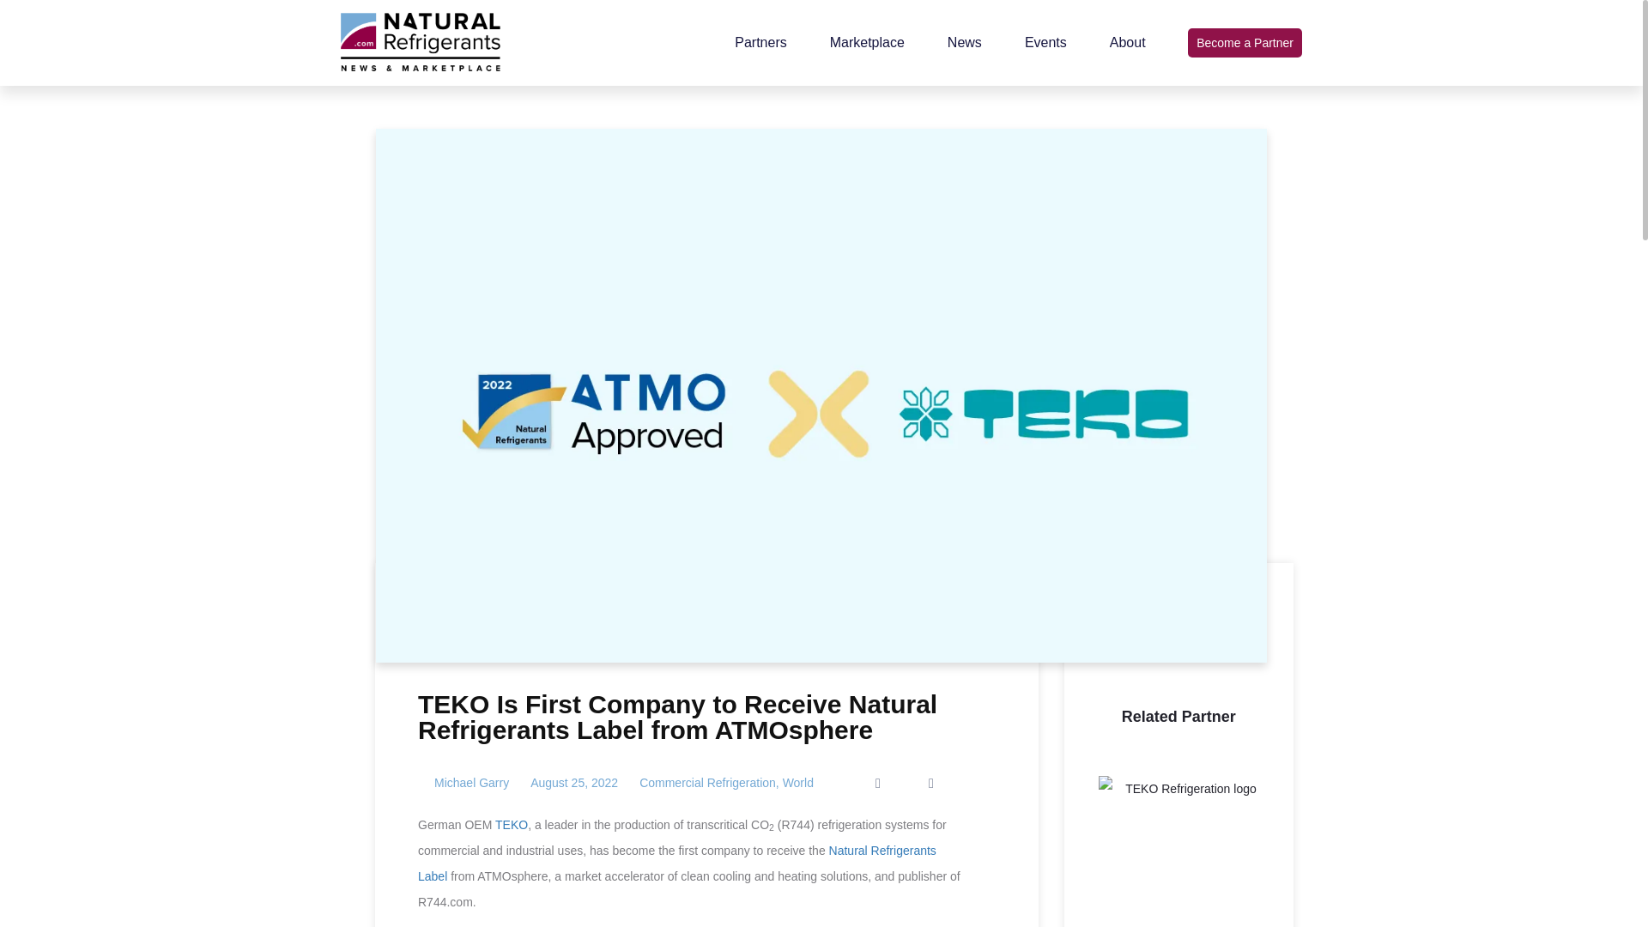 Image resolution: width=1648 pixels, height=927 pixels. Describe the element at coordinates (676, 863) in the screenshot. I see `Natural Refrigerants Label` at that location.